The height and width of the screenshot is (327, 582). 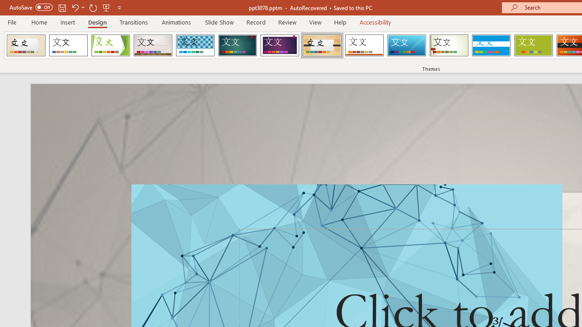 I want to click on Accessibility, so click(x=376, y=22).